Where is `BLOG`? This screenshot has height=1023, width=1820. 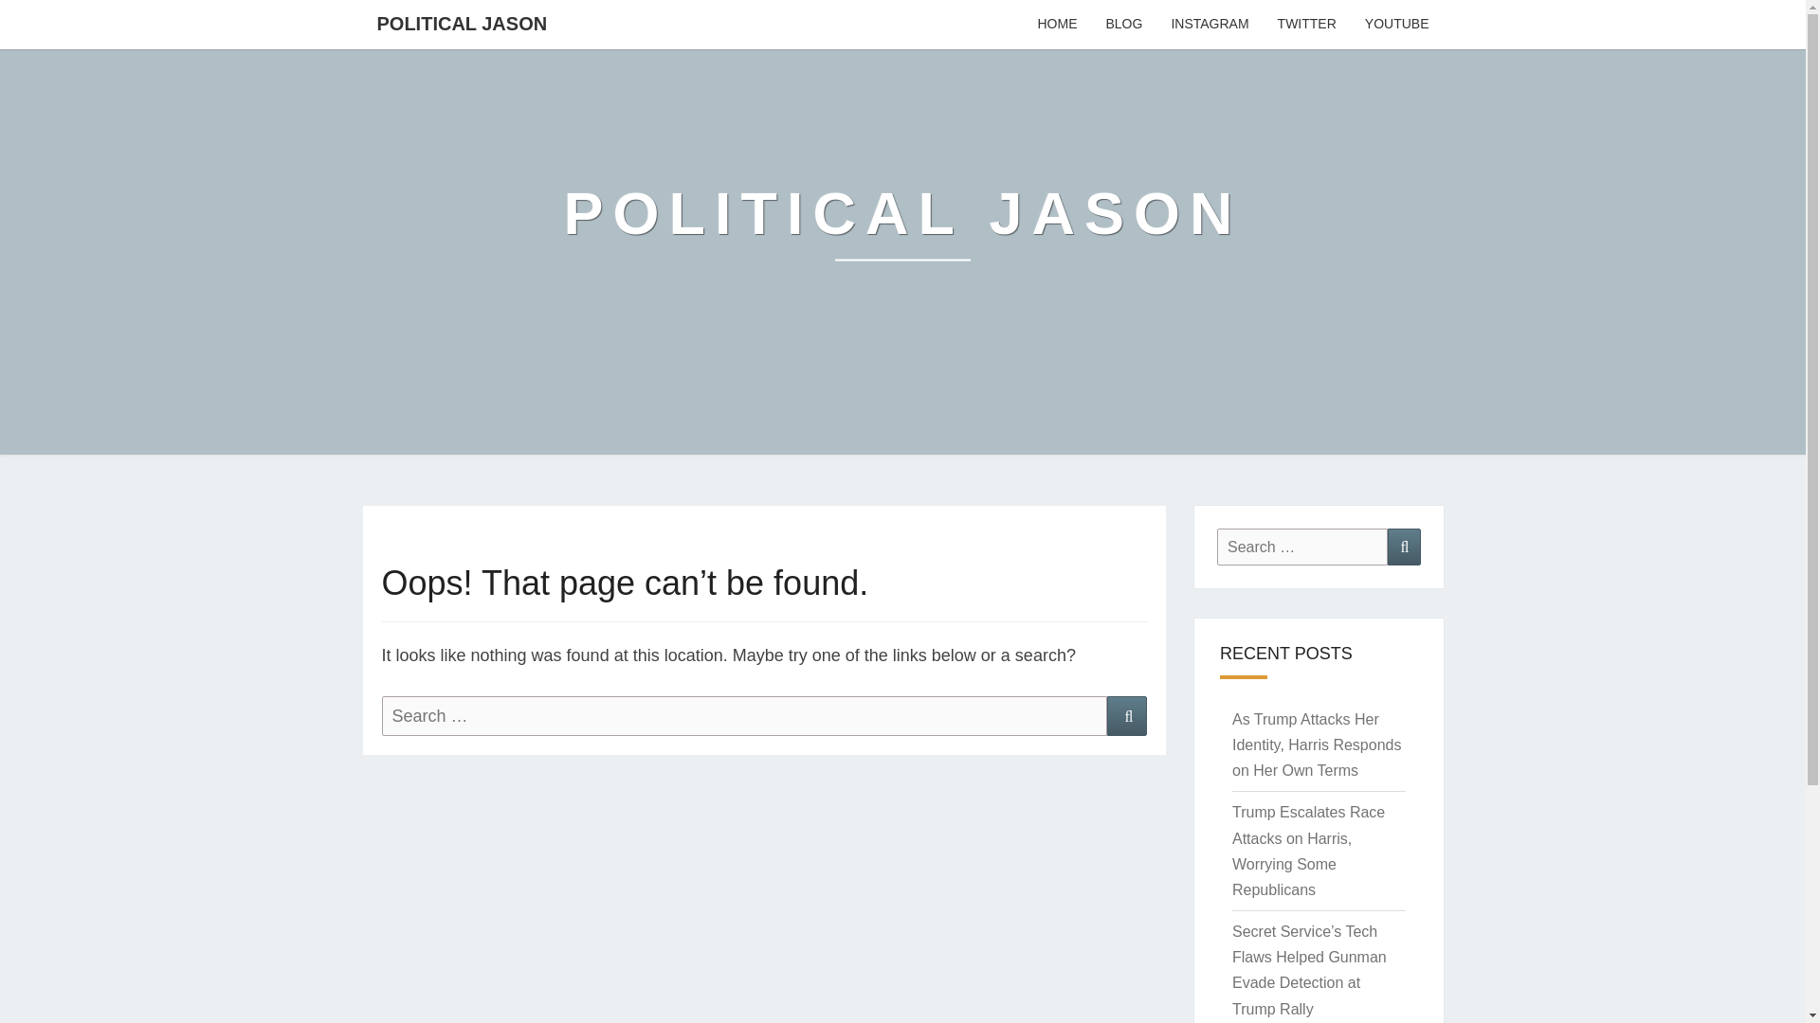 BLOG is located at coordinates (1122, 25).